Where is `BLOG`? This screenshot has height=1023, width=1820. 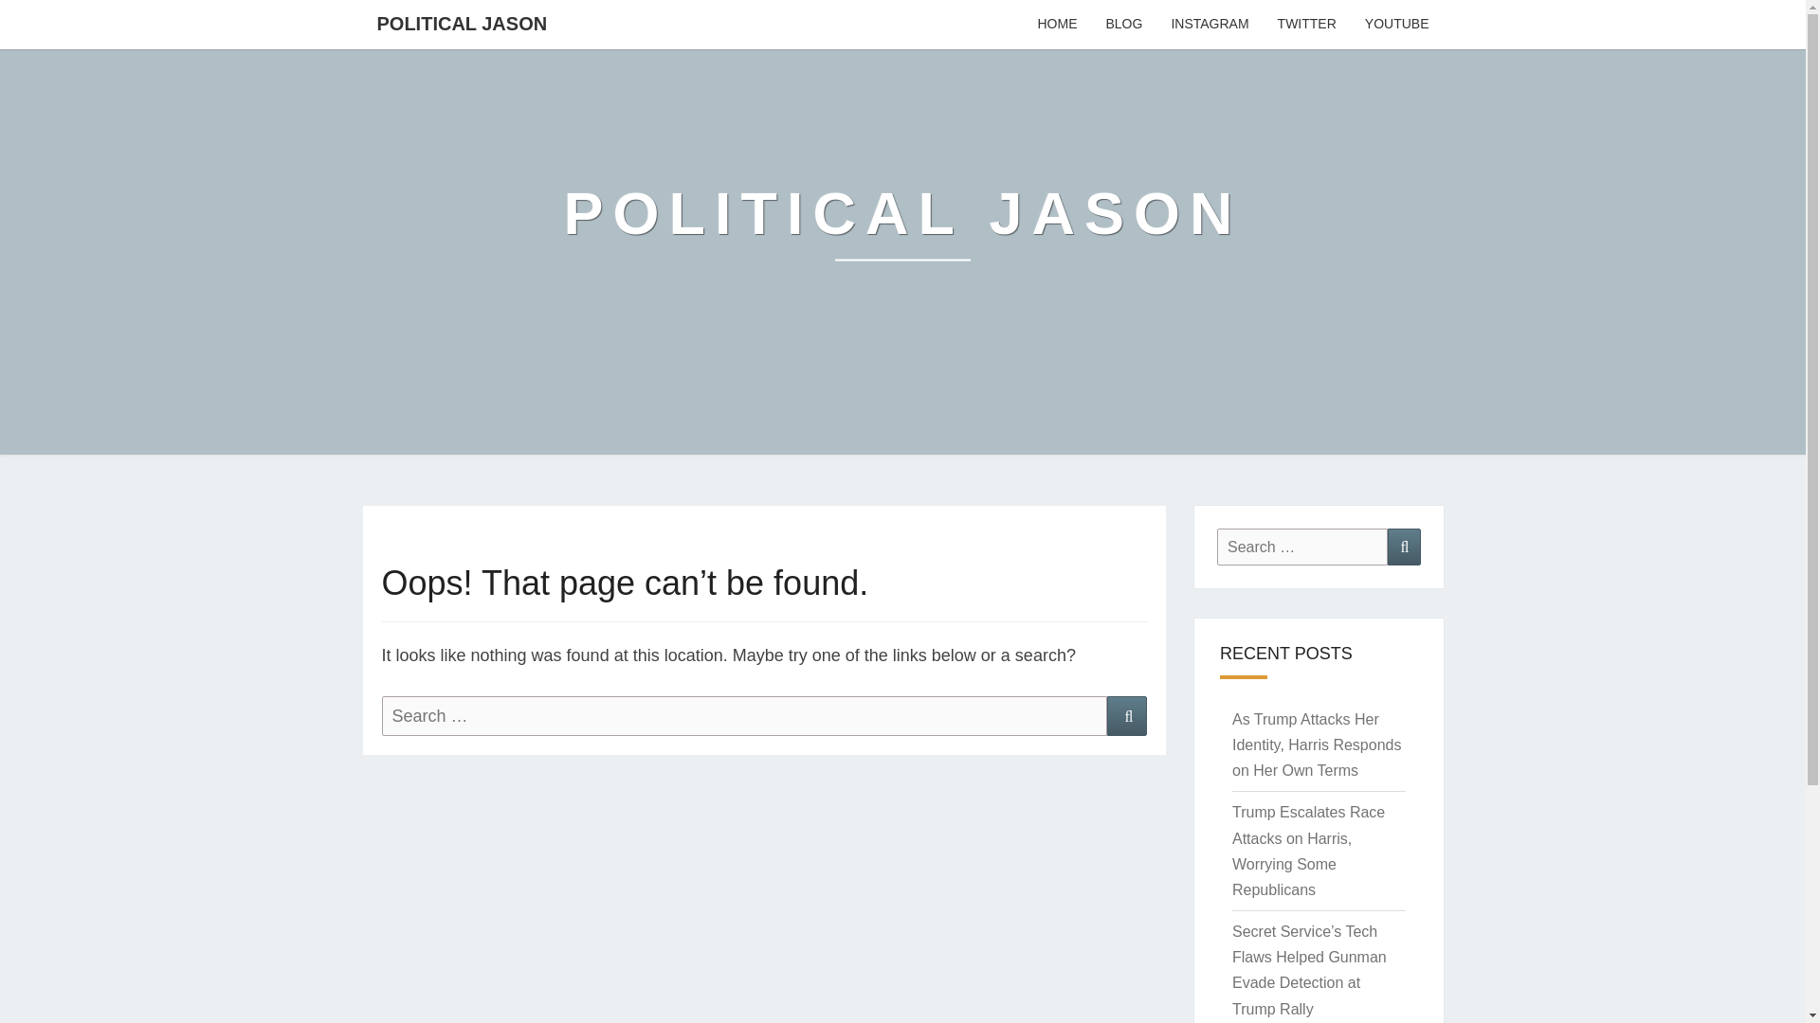 BLOG is located at coordinates (1122, 25).